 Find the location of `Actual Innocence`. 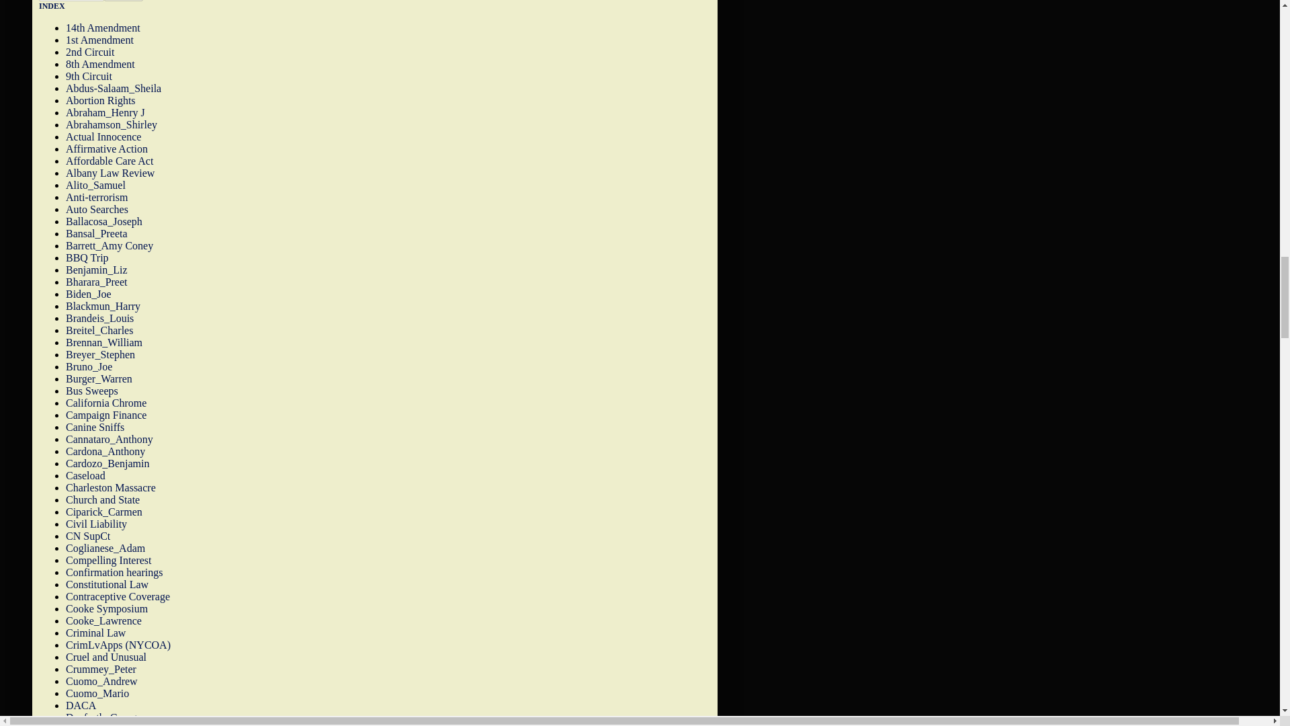

Actual Innocence is located at coordinates (103, 136).